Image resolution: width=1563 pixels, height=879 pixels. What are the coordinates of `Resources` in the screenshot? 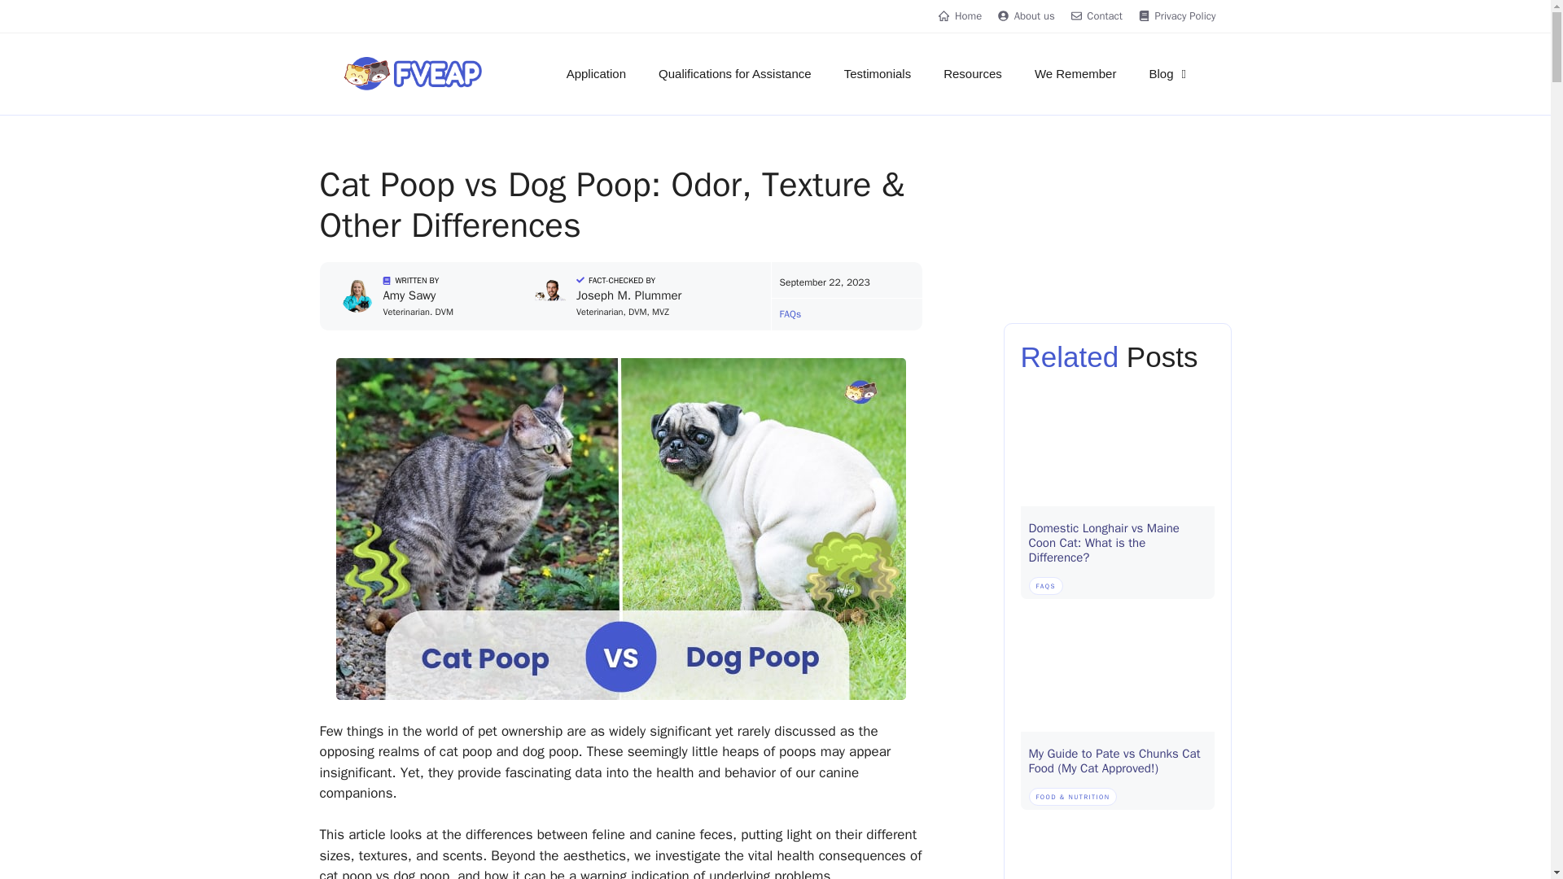 It's located at (972, 73).